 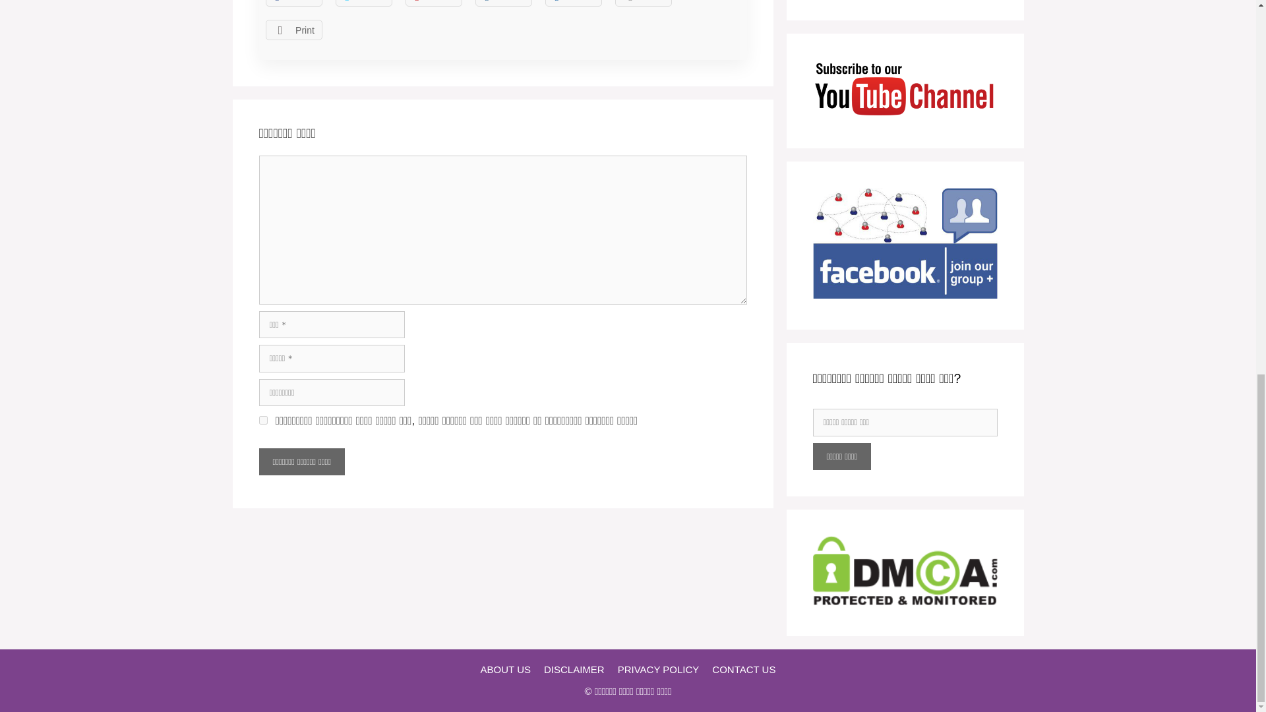 I want to click on Share on Twitter, so click(x=363, y=3).